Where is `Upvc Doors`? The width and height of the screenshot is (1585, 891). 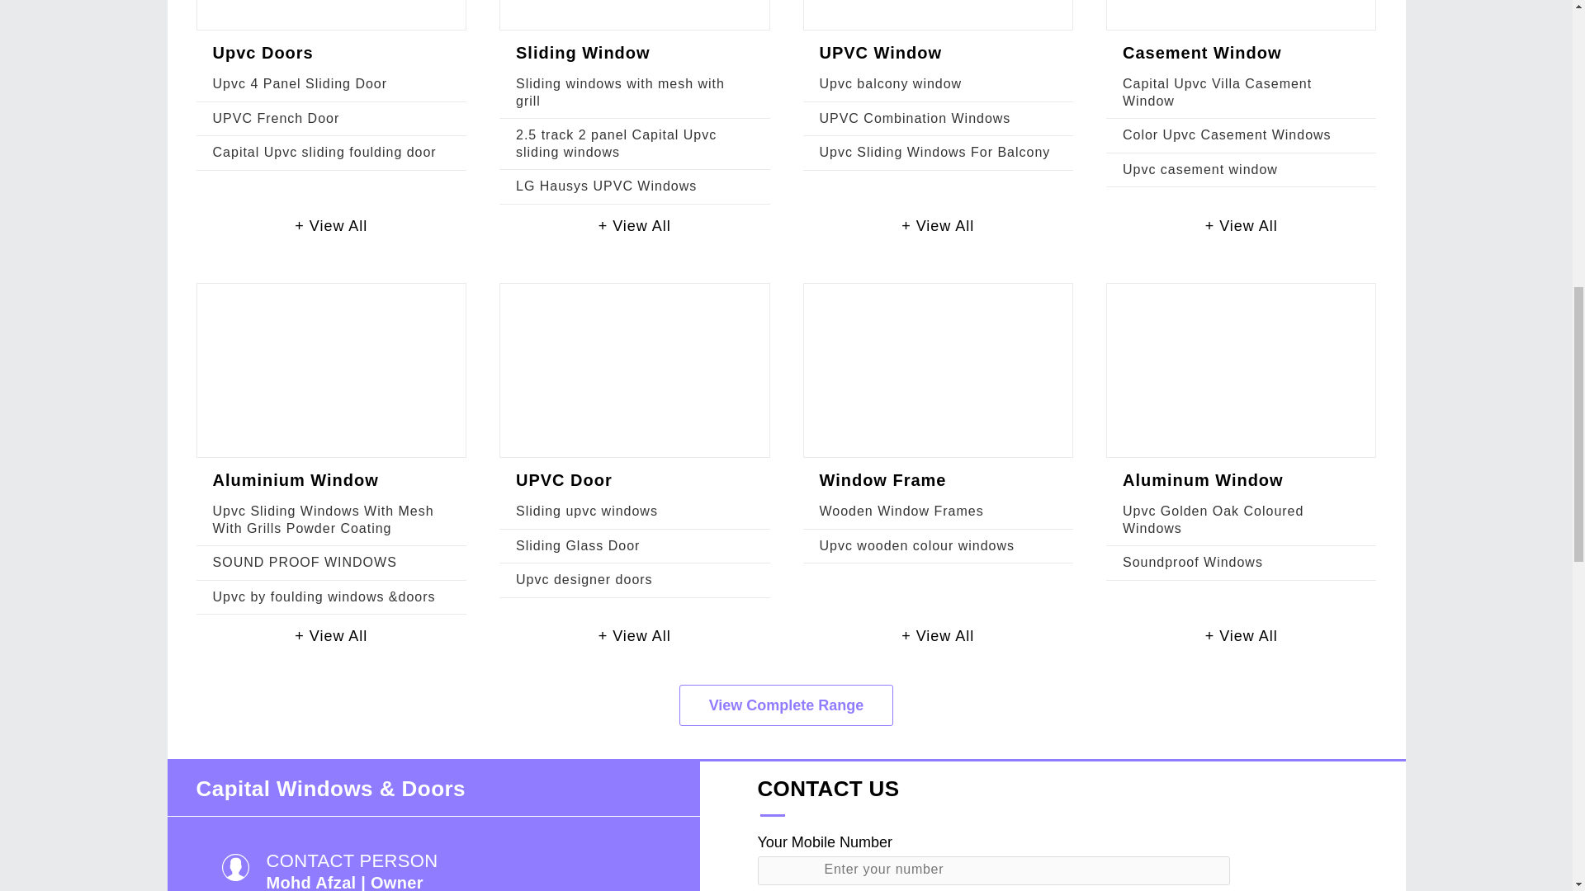
Upvc Doors is located at coordinates (263, 52).